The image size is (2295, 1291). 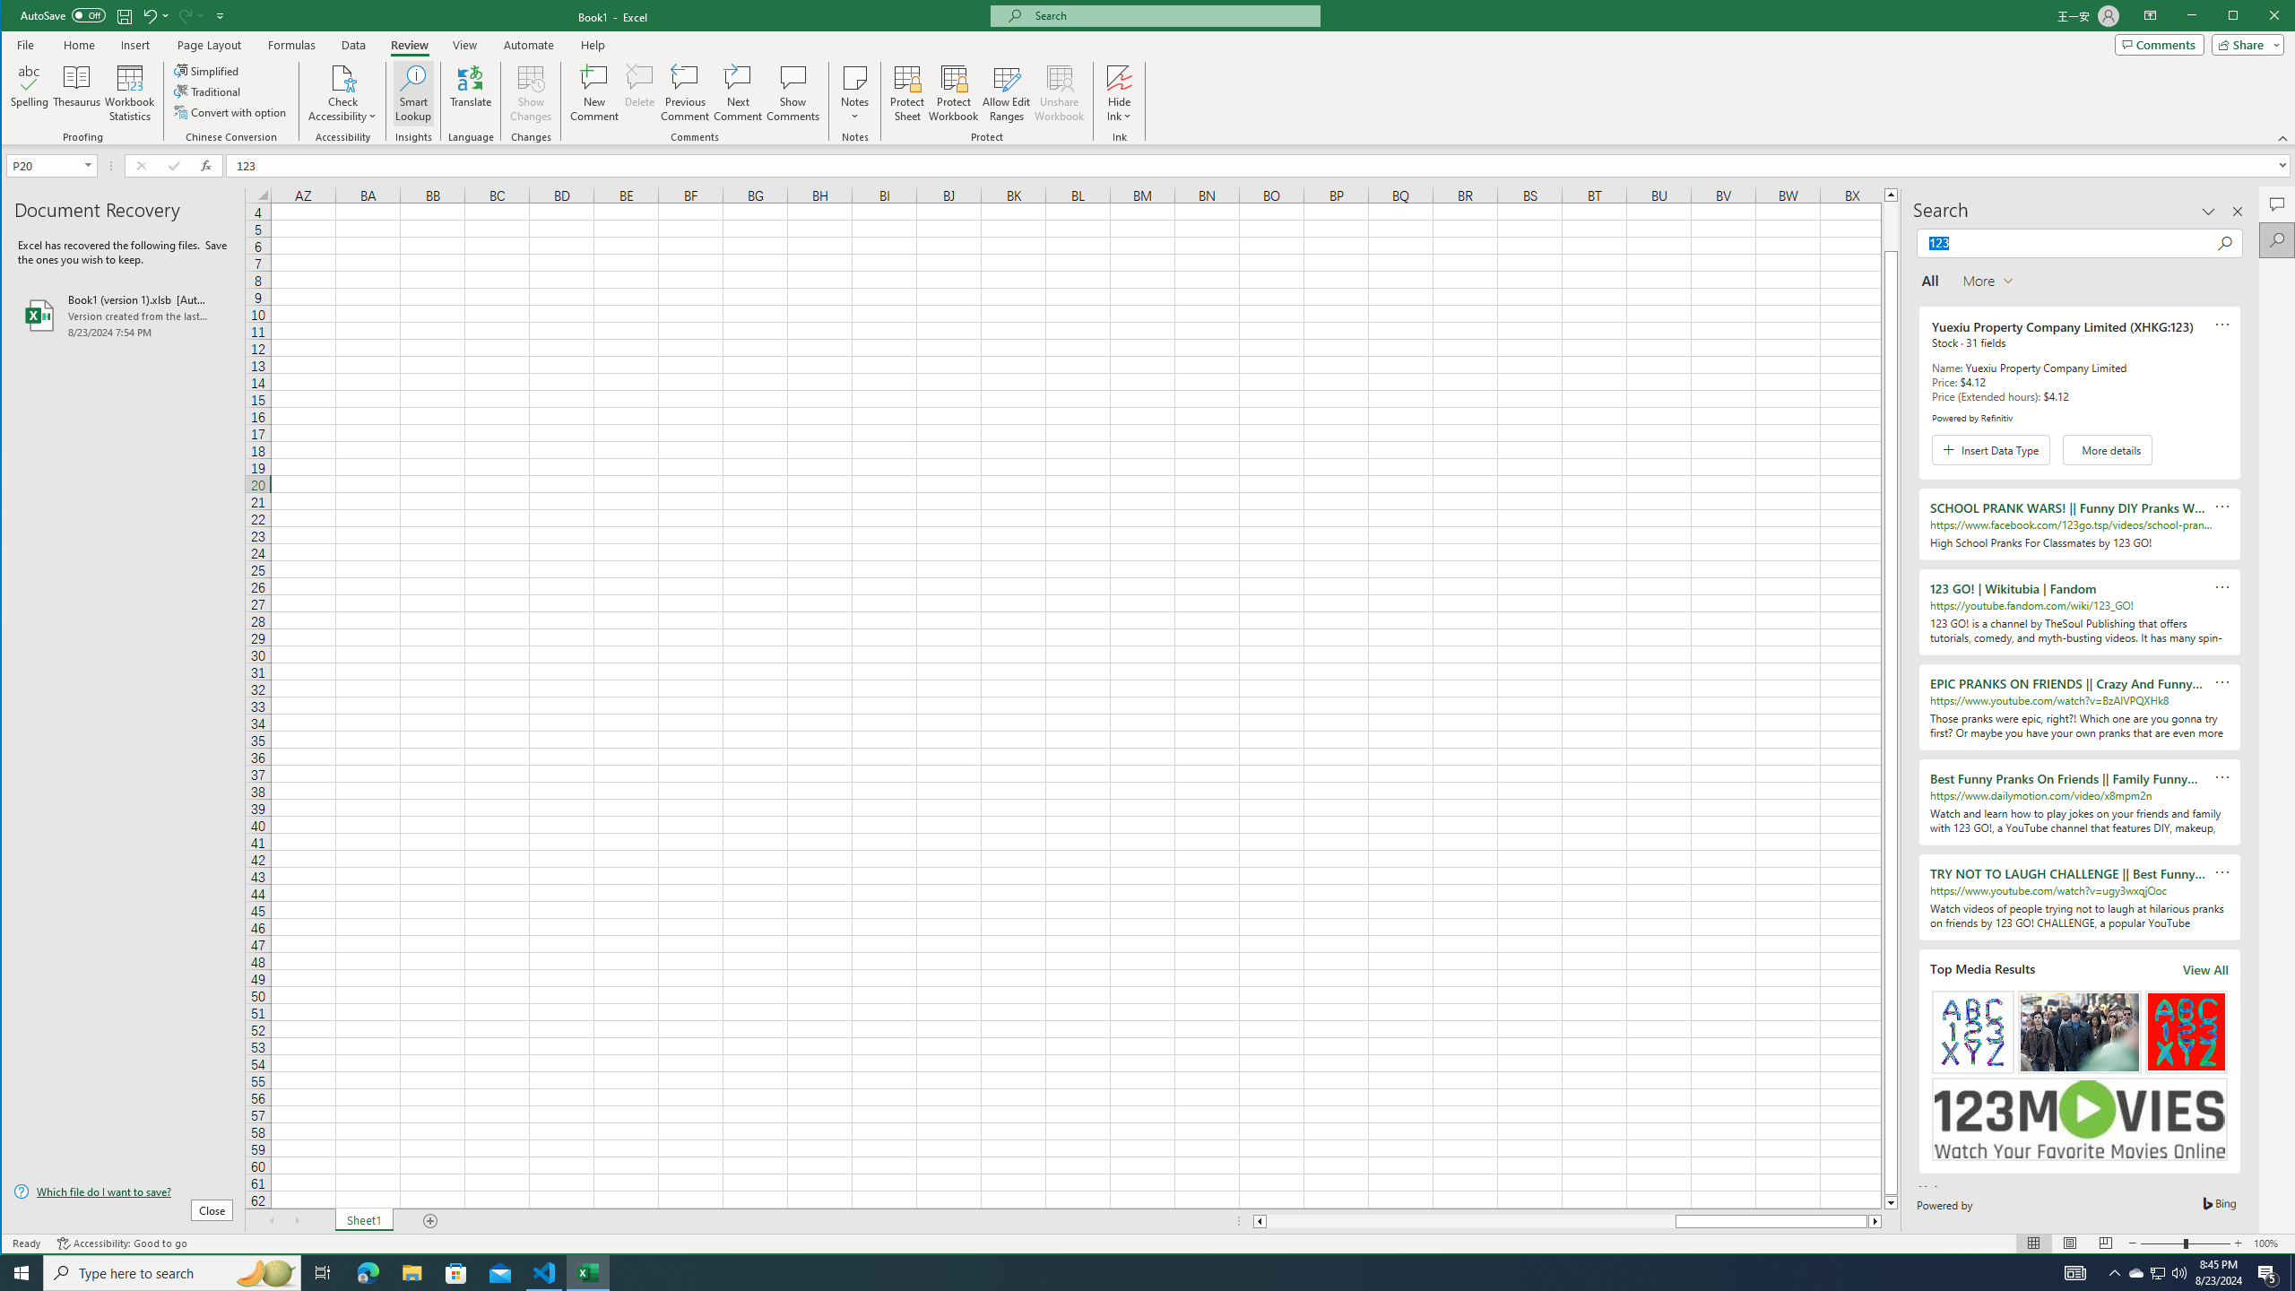 What do you see at coordinates (412, 93) in the screenshot?
I see `Thesaurus...` at bounding box center [412, 93].